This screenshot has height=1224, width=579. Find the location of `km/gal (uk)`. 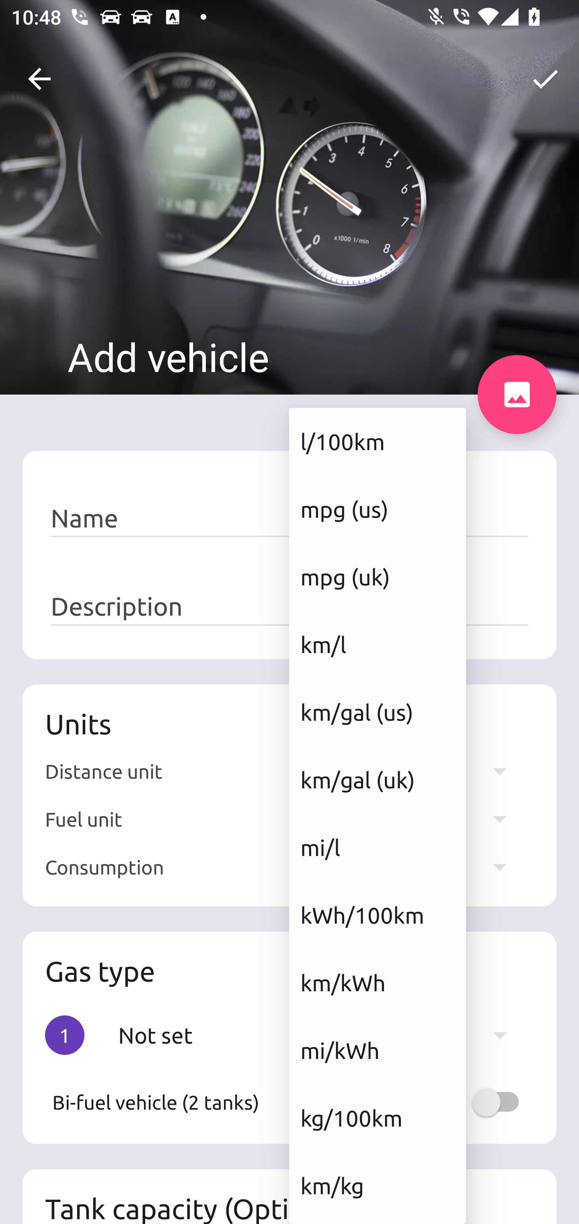

km/gal (uk) is located at coordinates (377, 780).